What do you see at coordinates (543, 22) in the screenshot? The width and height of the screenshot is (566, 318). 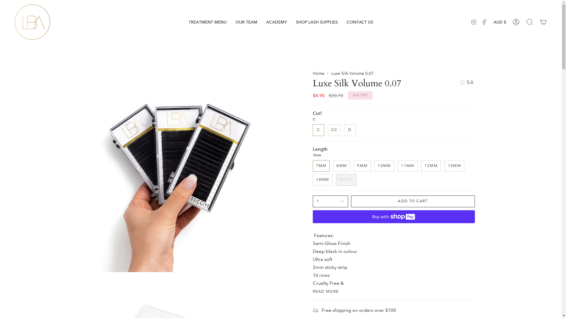 I see `Cart` at bounding box center [543, 22].